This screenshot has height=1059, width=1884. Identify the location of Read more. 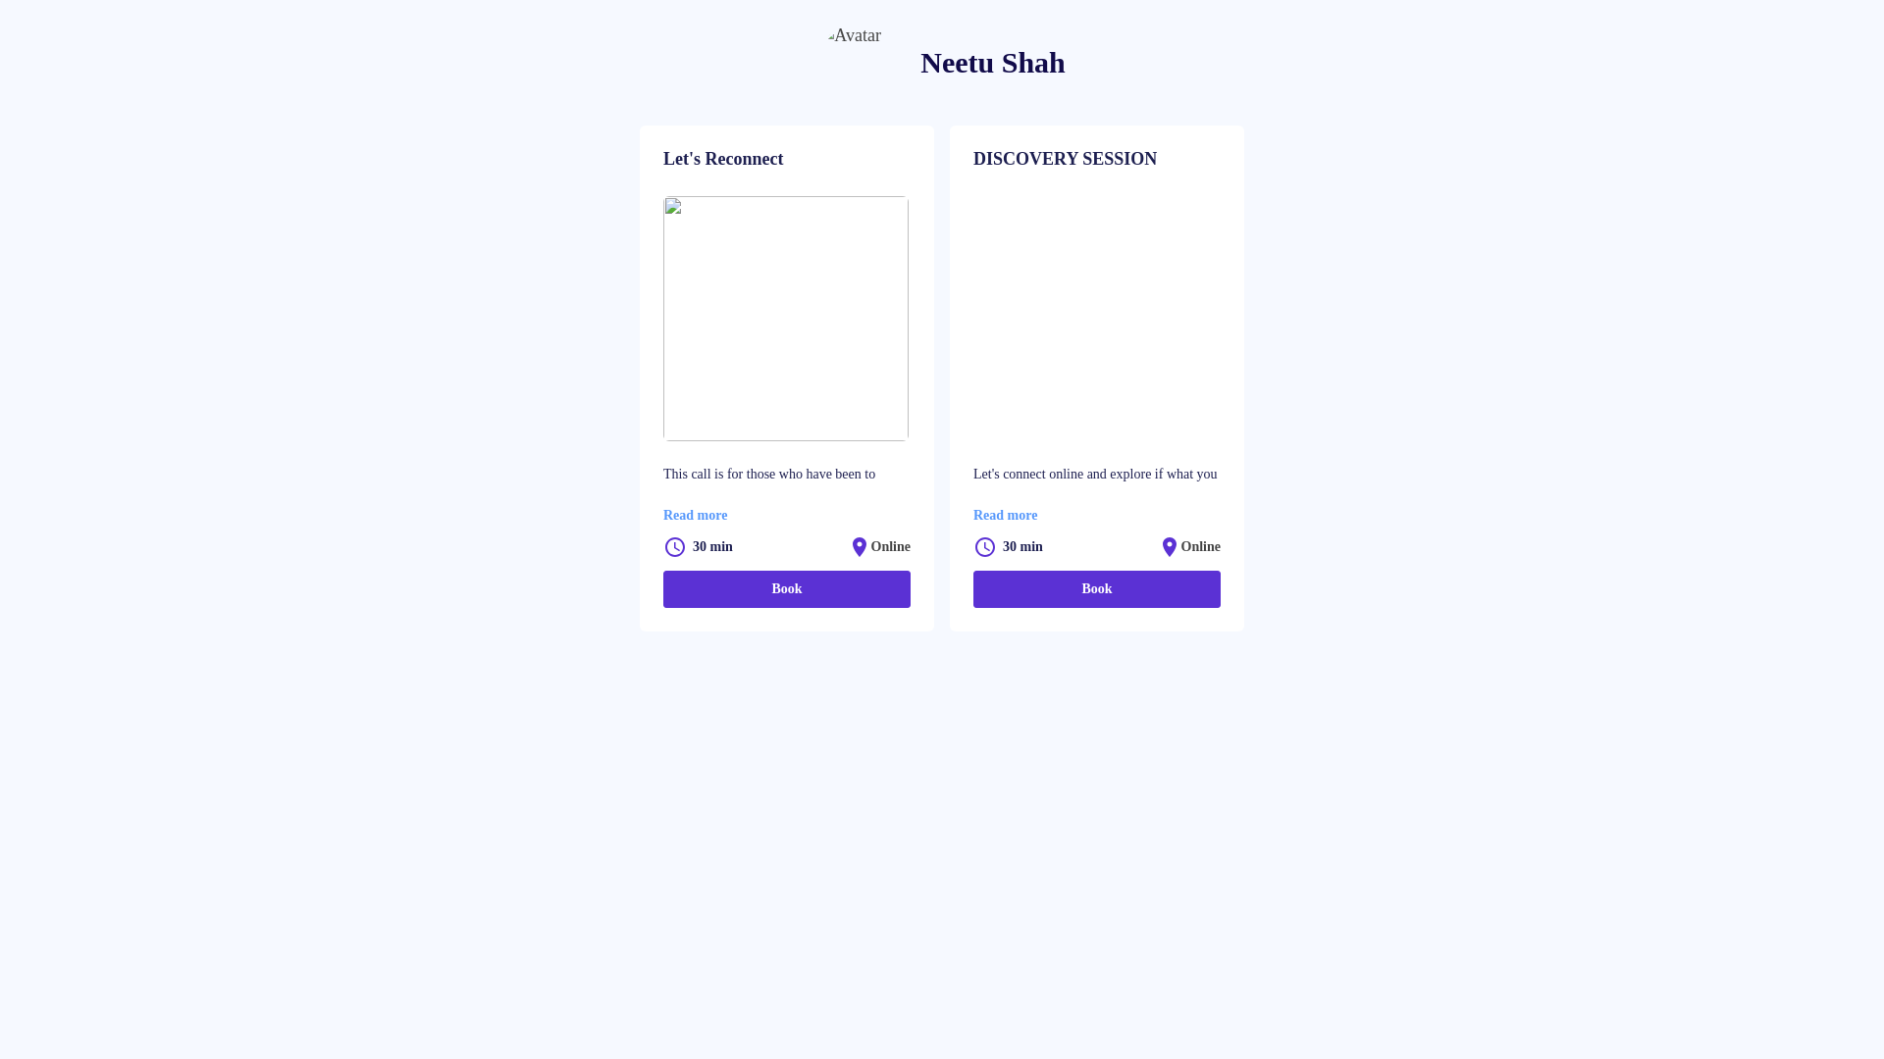
(1005, 516).